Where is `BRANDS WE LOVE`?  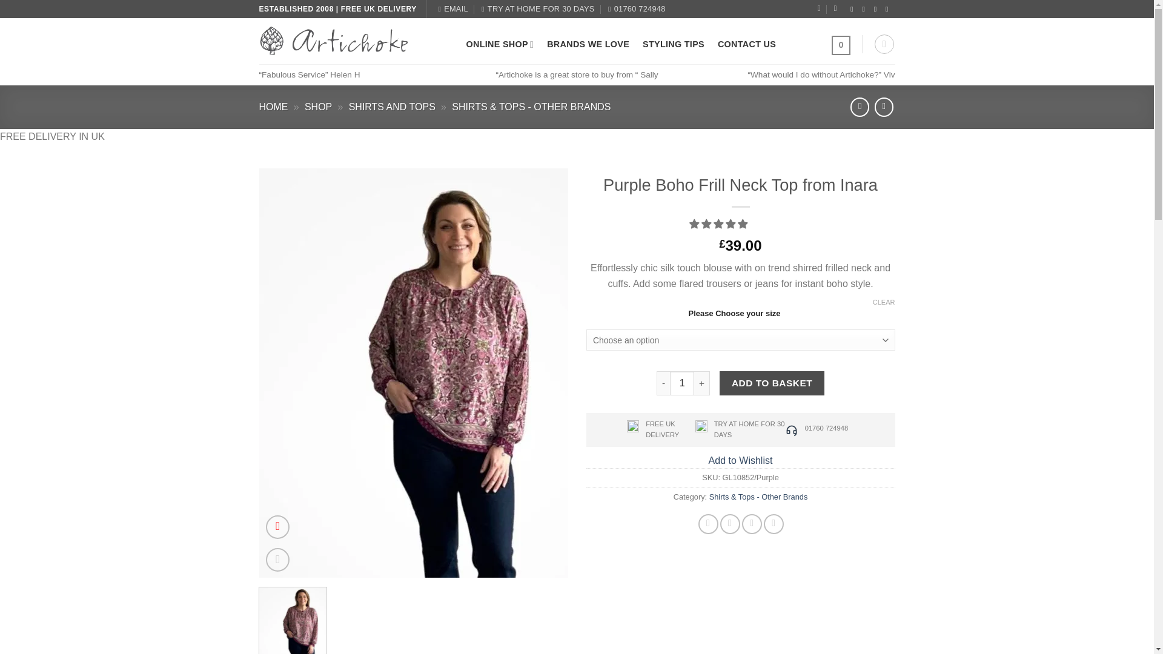
BRANDS WE LOVE is located at coordinates (588, 44).